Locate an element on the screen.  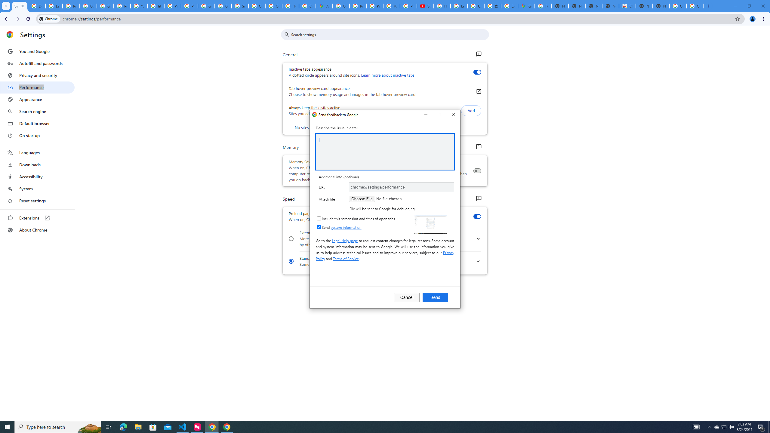
Reset settings is located at coordinates (37, 201).